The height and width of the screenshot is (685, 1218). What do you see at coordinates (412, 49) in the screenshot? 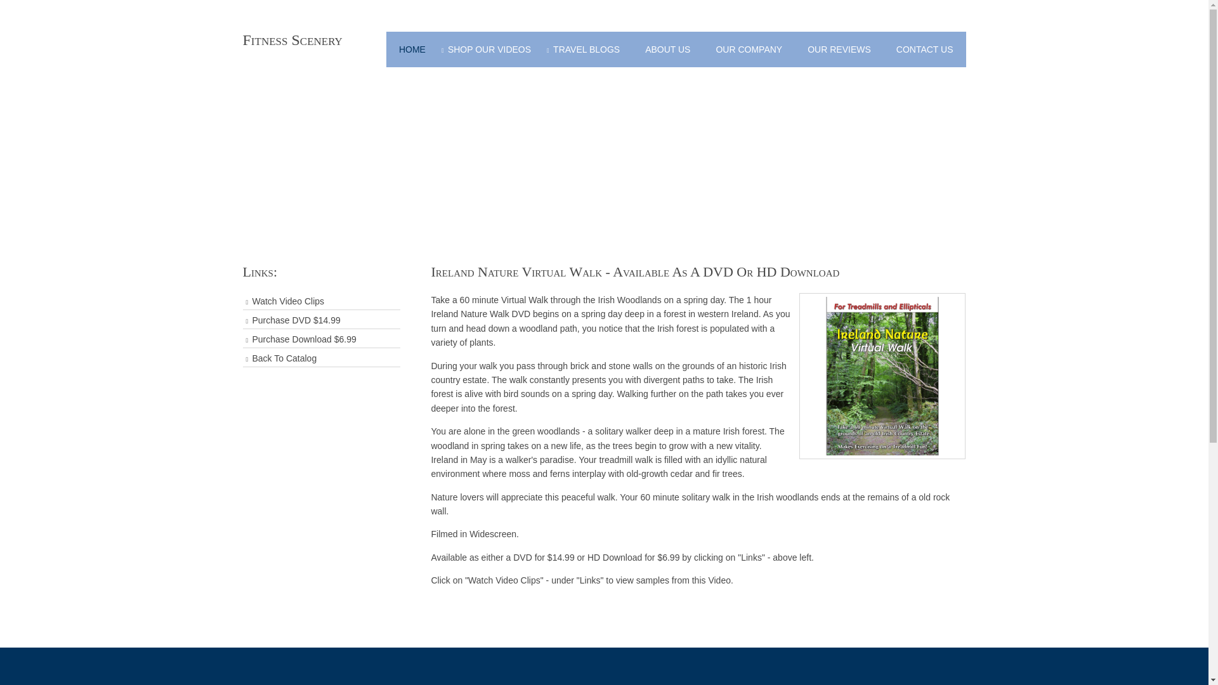
I see `HOME` at bounding box center [412, 49].